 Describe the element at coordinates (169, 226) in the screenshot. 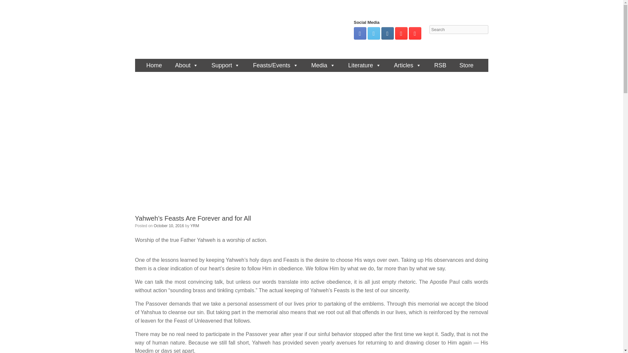

I see `2:27 pm` at that location.